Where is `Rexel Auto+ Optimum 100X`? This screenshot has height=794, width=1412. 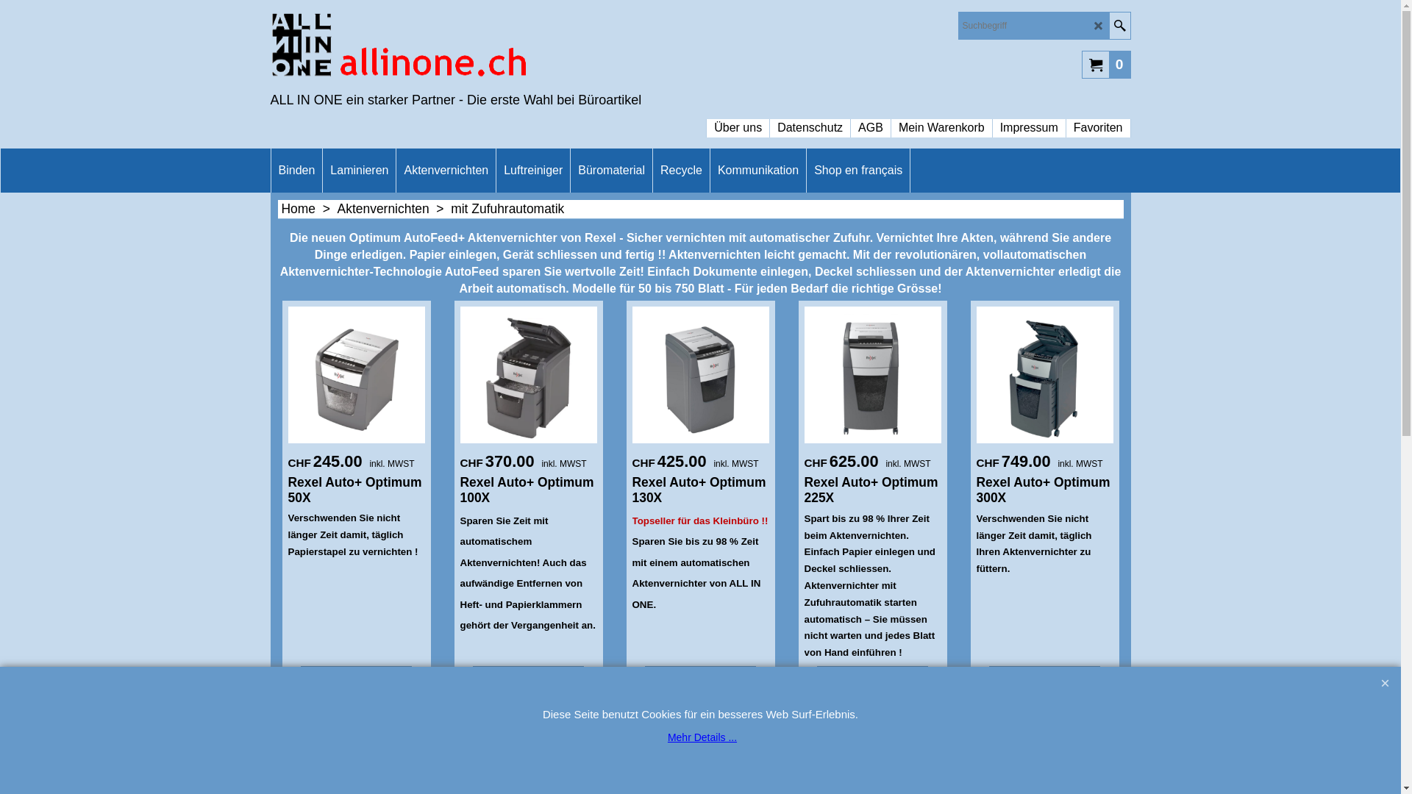 Rexel Auto+ Optimum 100X is located at coordinates (529, 375).